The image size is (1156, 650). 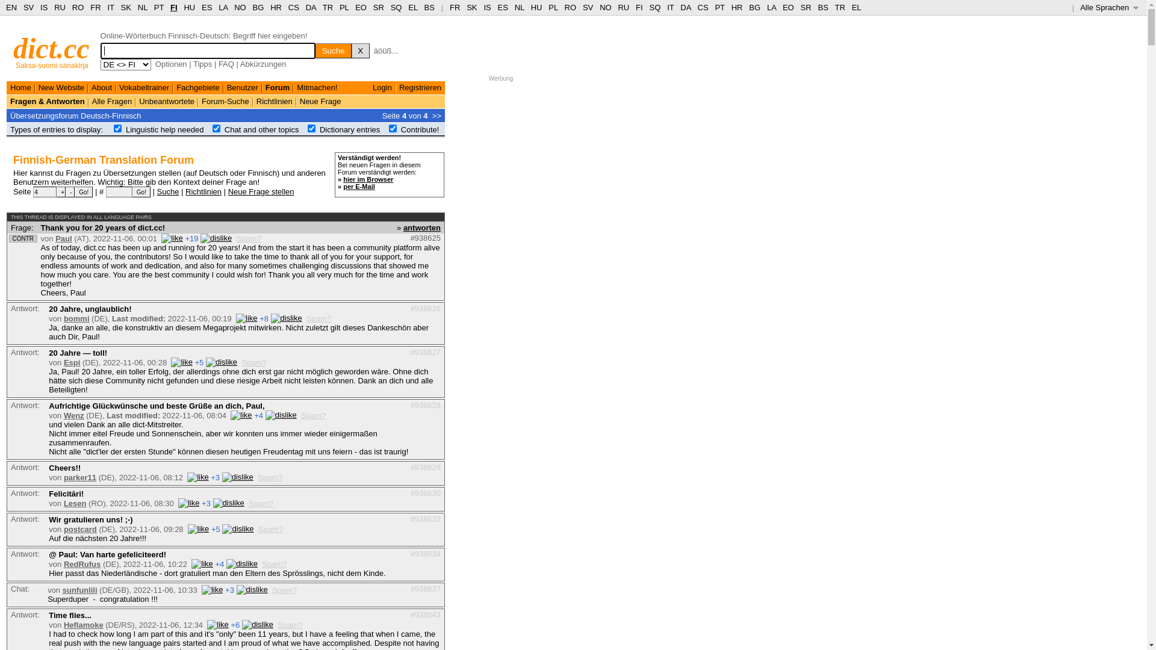 I want to click on Unbeantwortete, so click(x=167, y=101).